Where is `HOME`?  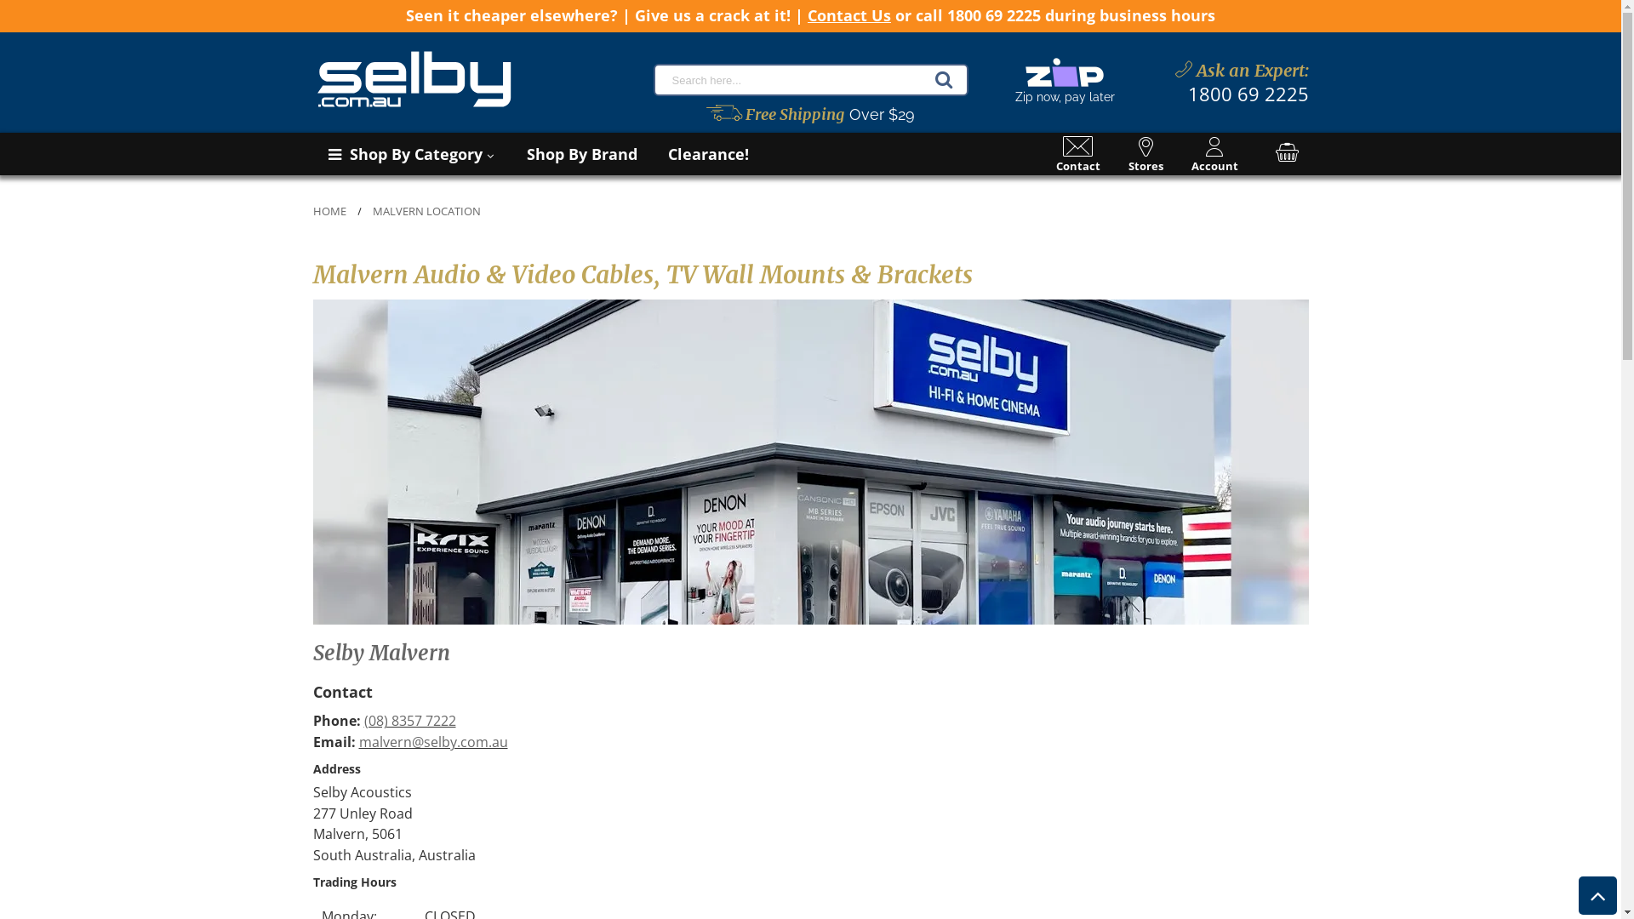
HOME is located at coordinates (330, 211).